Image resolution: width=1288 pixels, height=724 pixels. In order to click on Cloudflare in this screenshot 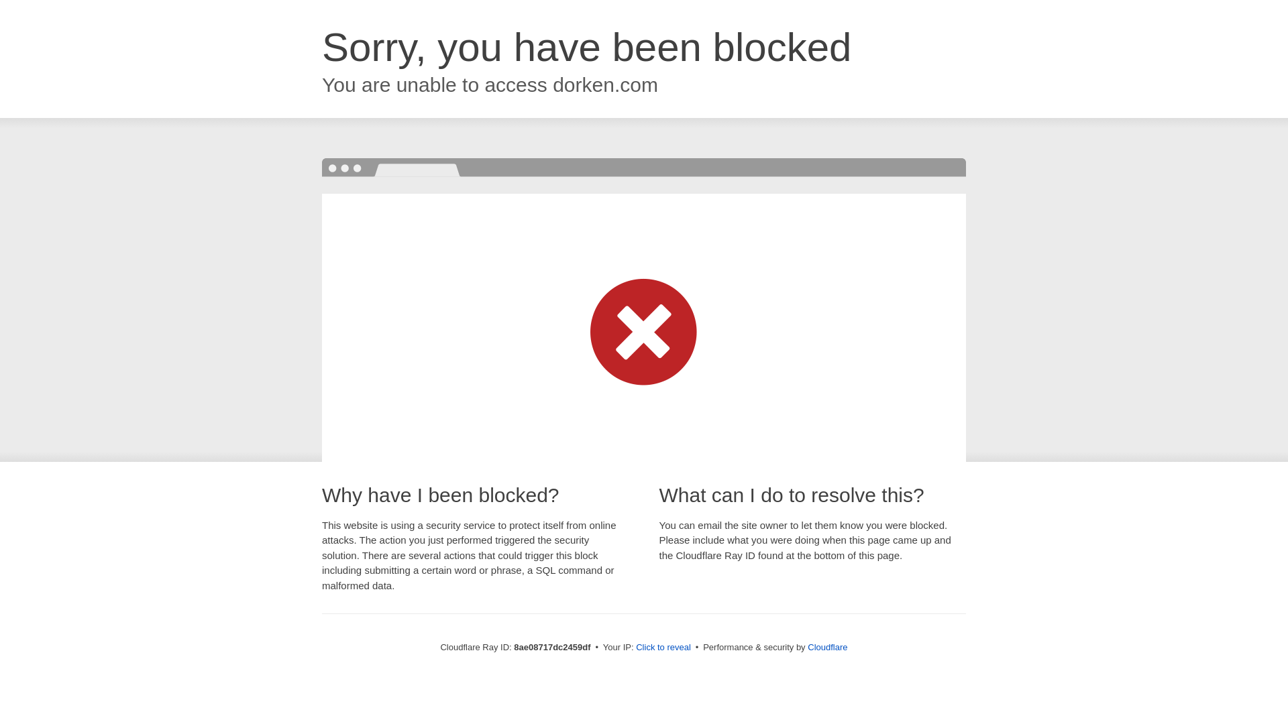, I will do `click(827, 647)`.